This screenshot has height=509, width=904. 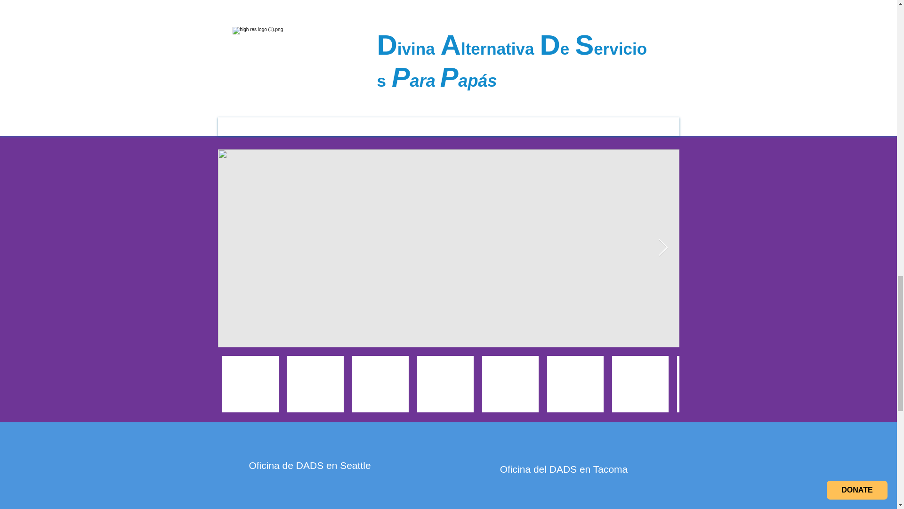 I want to click on Grey Holographic Registration Your Story .png, so click(x=87, y=14).